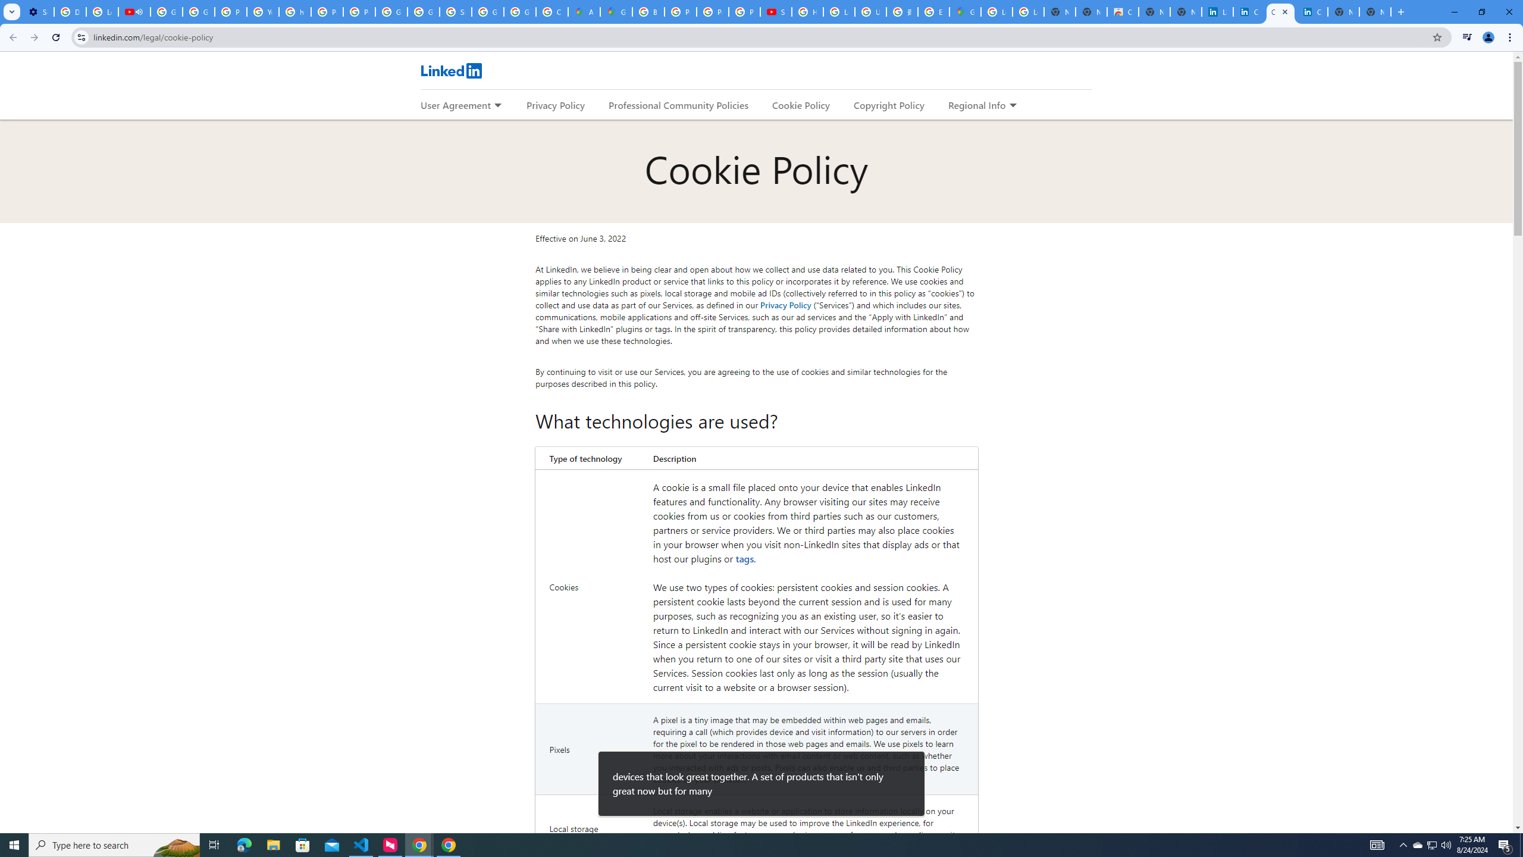 This screenshot has height=857, width=1523. I want to click on How Chrome protects your passwords - Google Chrome Help, so click(807, 12).